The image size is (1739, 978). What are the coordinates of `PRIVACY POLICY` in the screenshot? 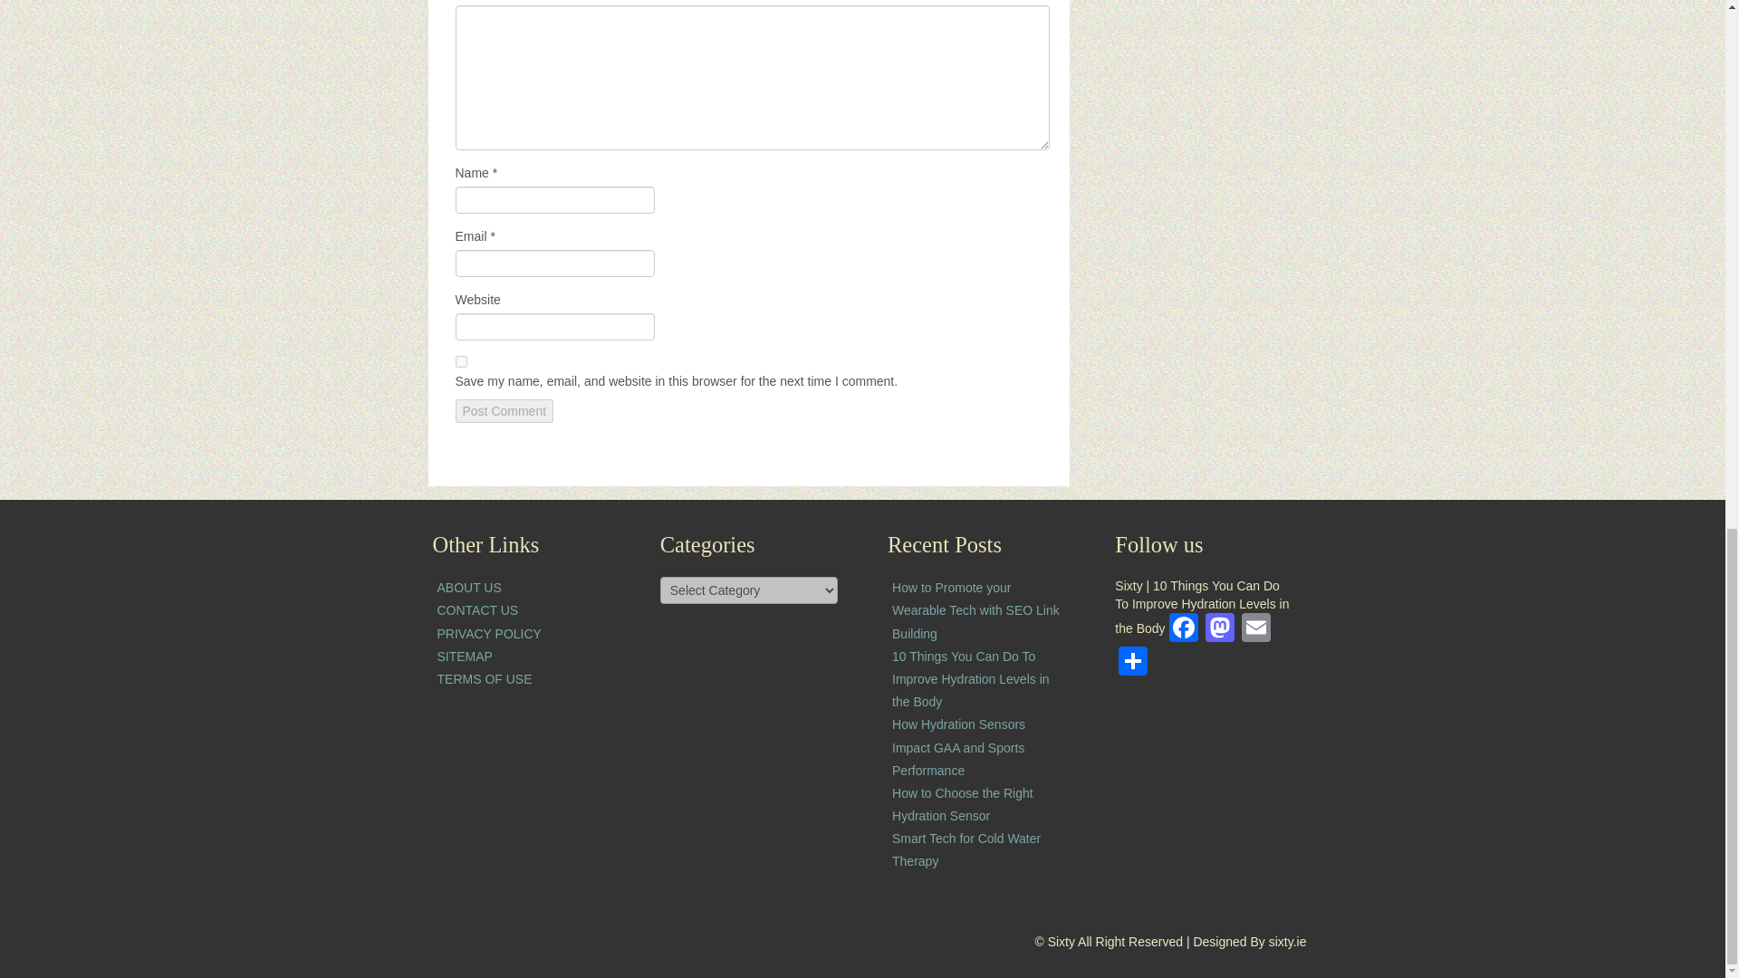 It's located at (488, 634).